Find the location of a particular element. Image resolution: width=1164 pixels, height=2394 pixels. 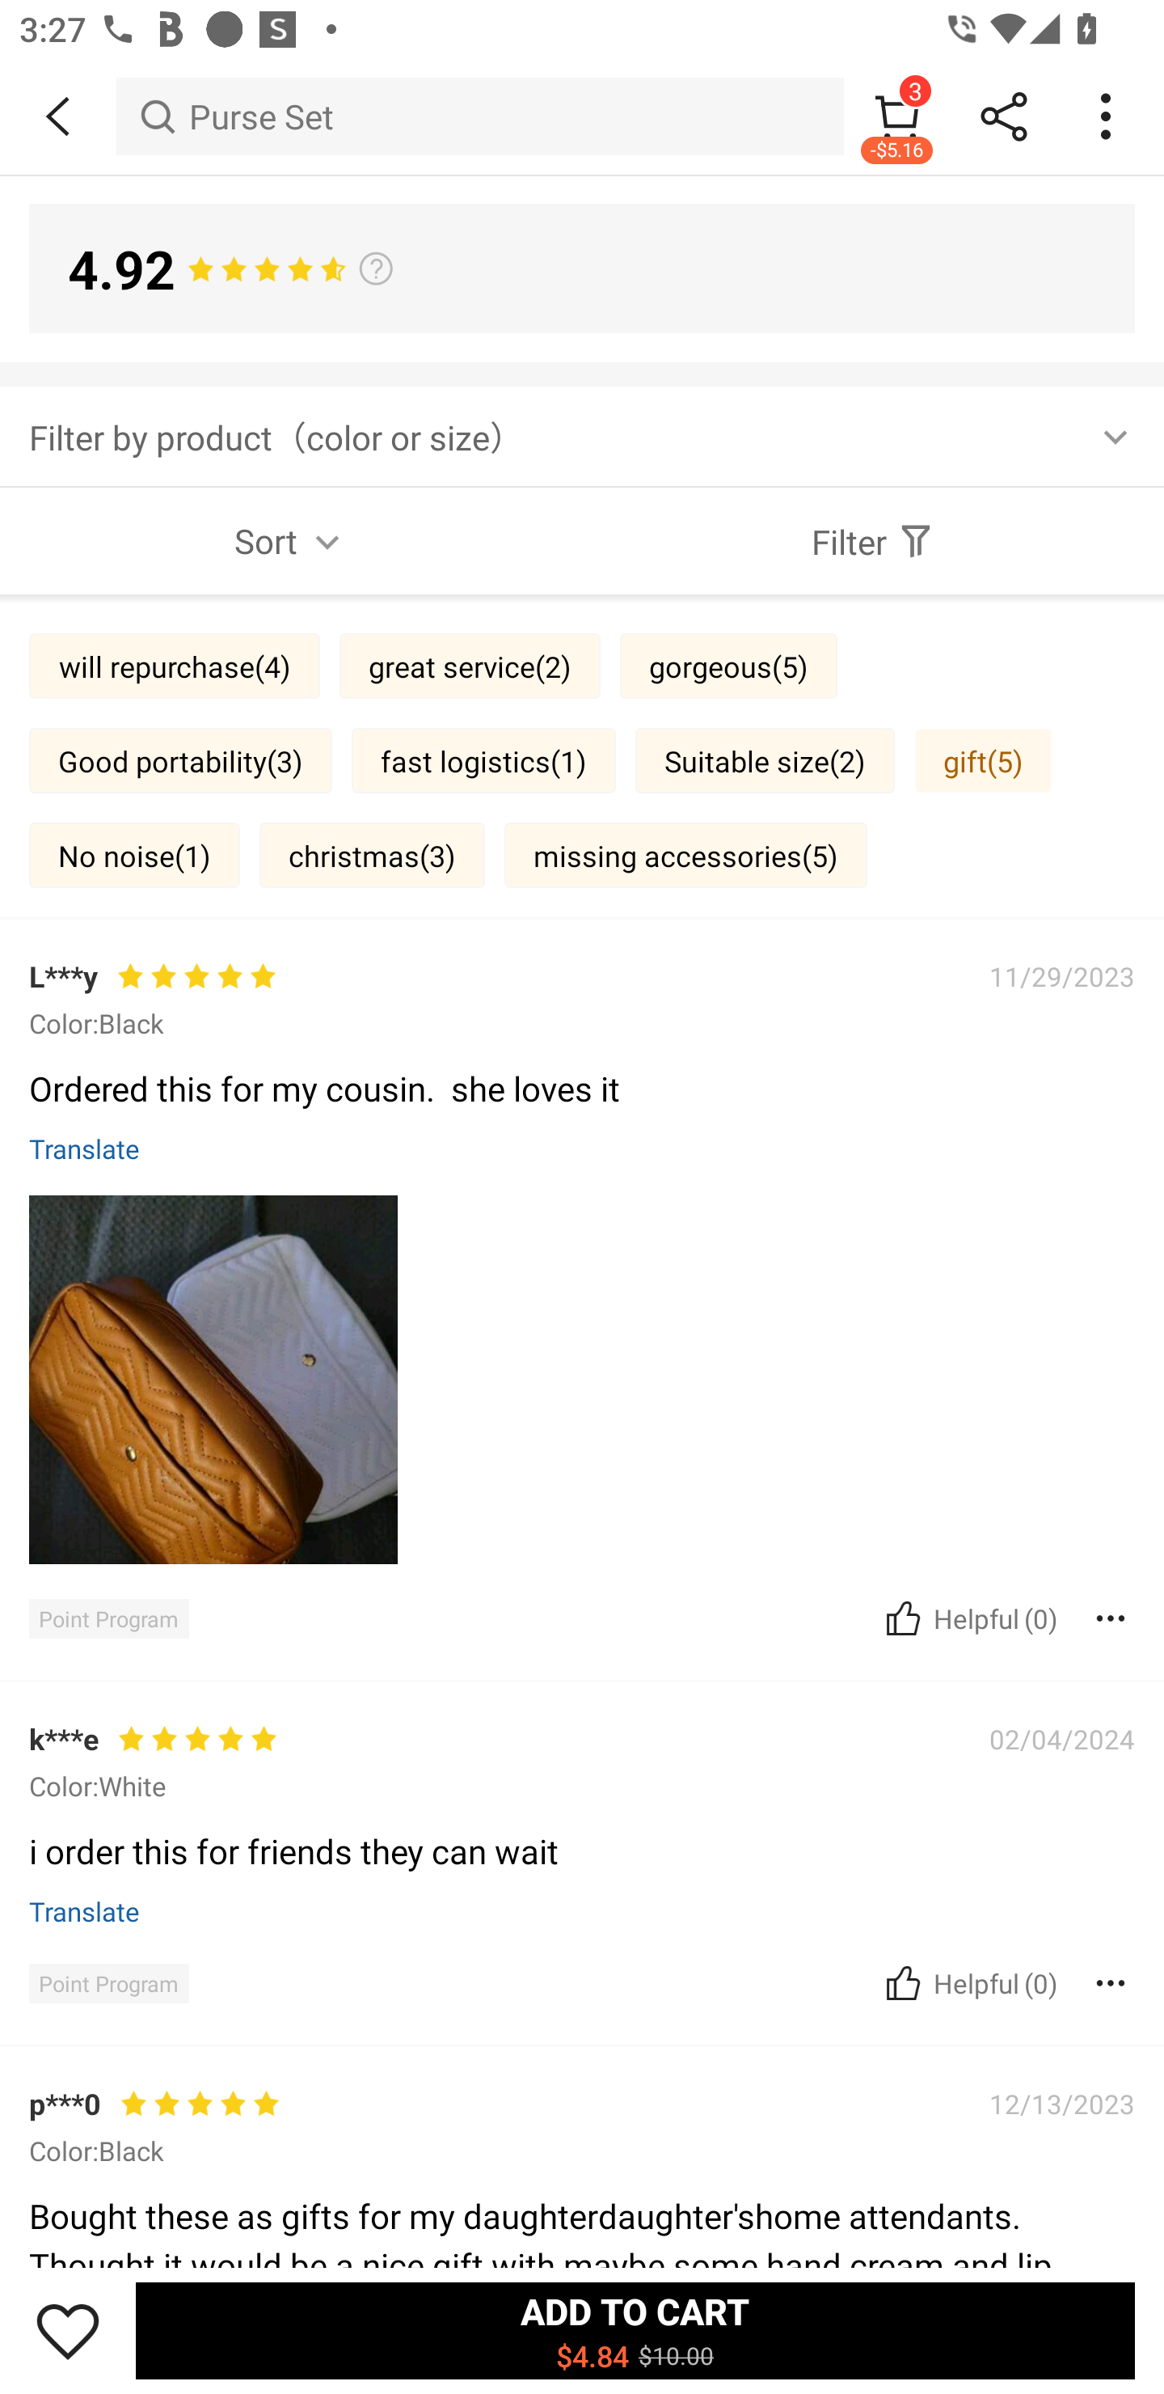

Filter is located at coordinates (873, 540).